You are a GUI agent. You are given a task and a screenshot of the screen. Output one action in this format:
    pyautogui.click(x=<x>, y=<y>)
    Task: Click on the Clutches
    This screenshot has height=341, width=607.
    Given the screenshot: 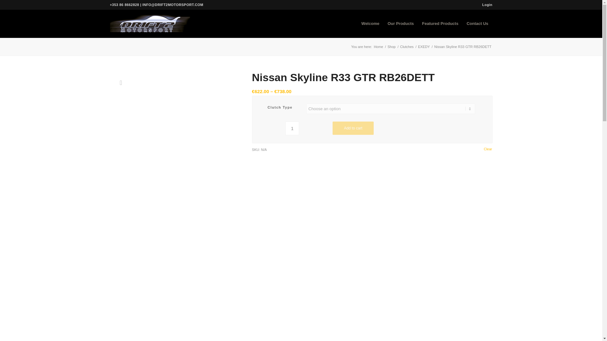 What is the action you would take?
    pyautogui.click(x=407, y=47)
    